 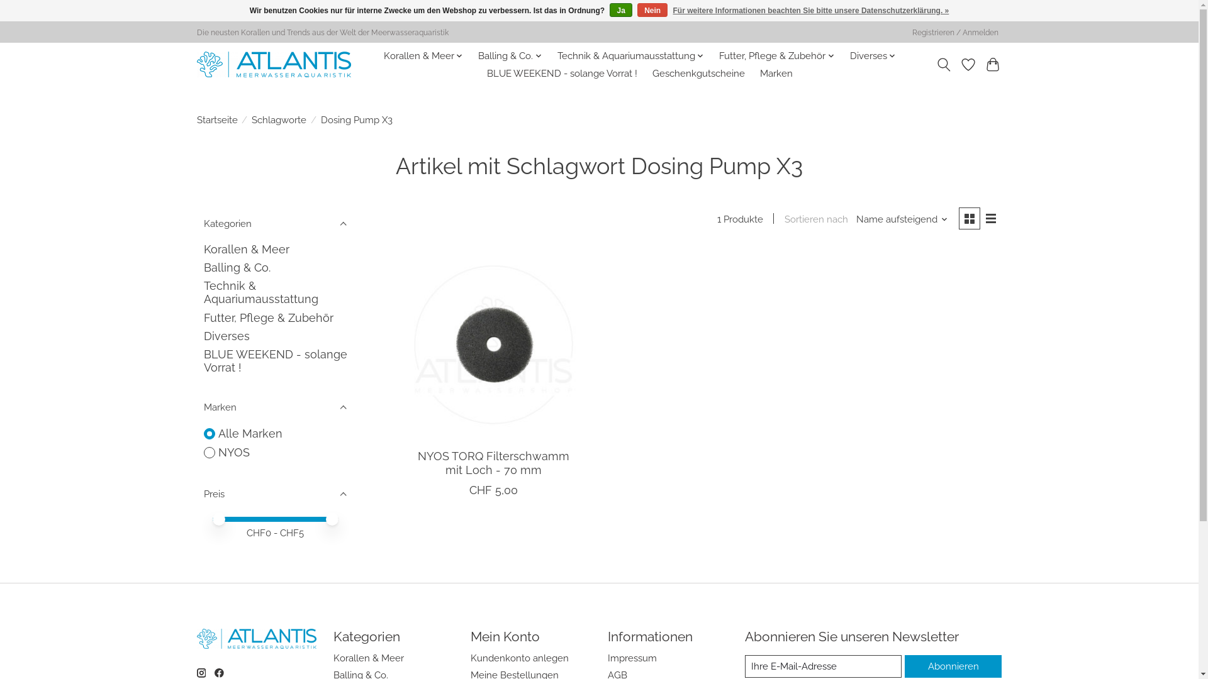 What do you see at coordinates (873, 56) in the screenshot?
I see `Diverses` at bounding box center [873, 56].